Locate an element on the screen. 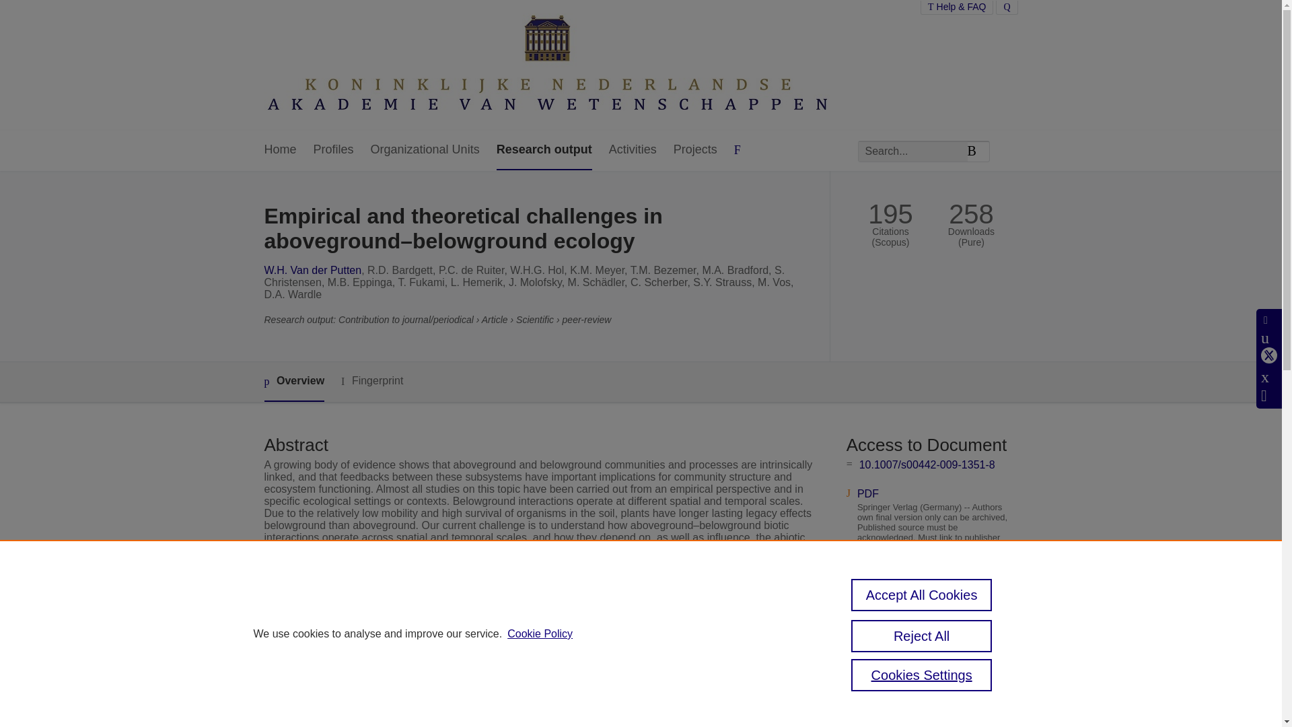 This screenshot has width=1292, height=727. Research output is located at coordinates (544, 150).